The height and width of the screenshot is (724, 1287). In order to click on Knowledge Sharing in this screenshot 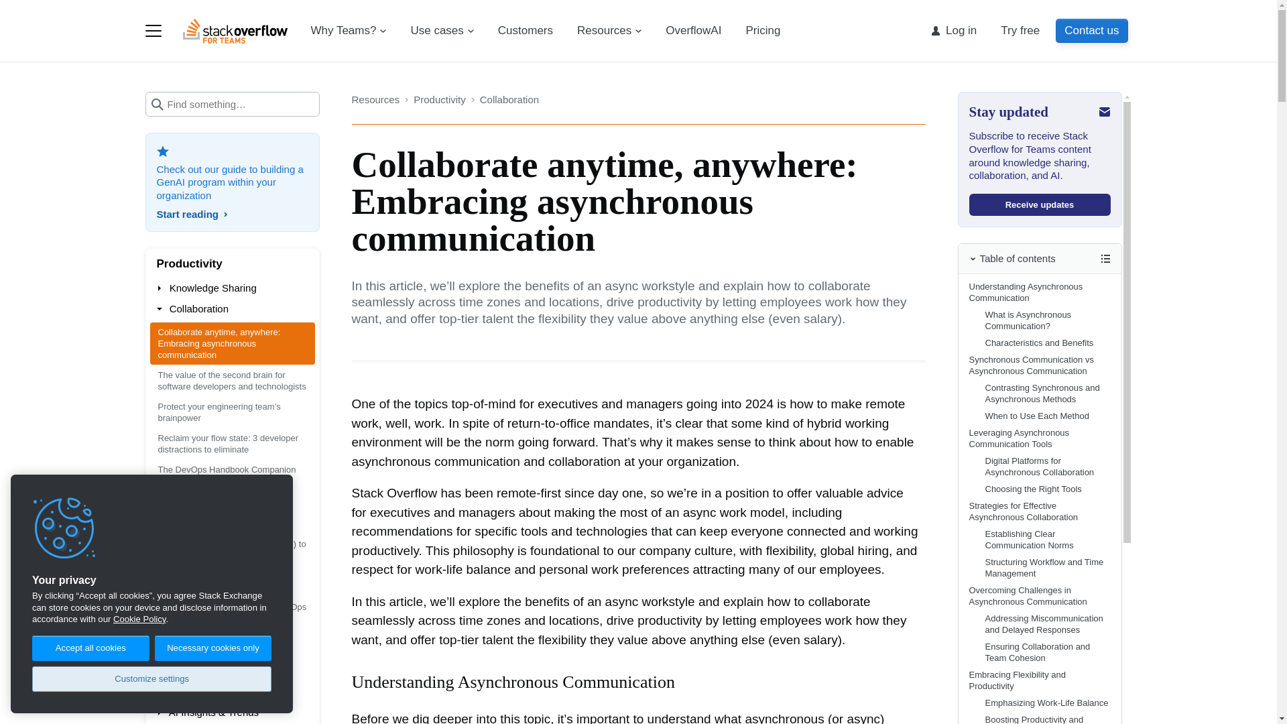, I will do `click(233, 287)`.